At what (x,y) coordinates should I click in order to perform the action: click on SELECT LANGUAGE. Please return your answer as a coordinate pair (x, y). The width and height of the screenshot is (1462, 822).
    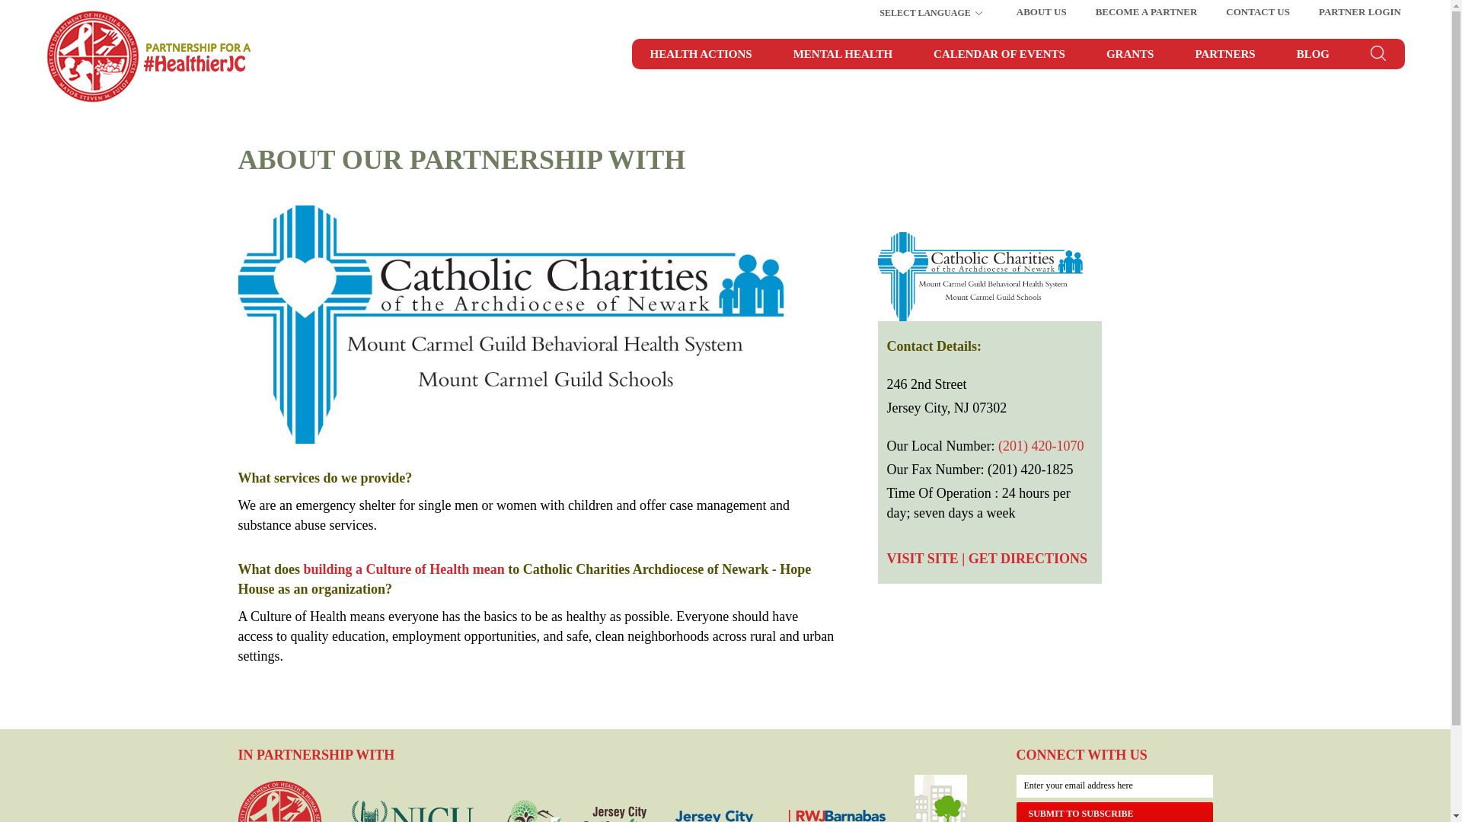
    Looking at the image, I should click on (938, 11).